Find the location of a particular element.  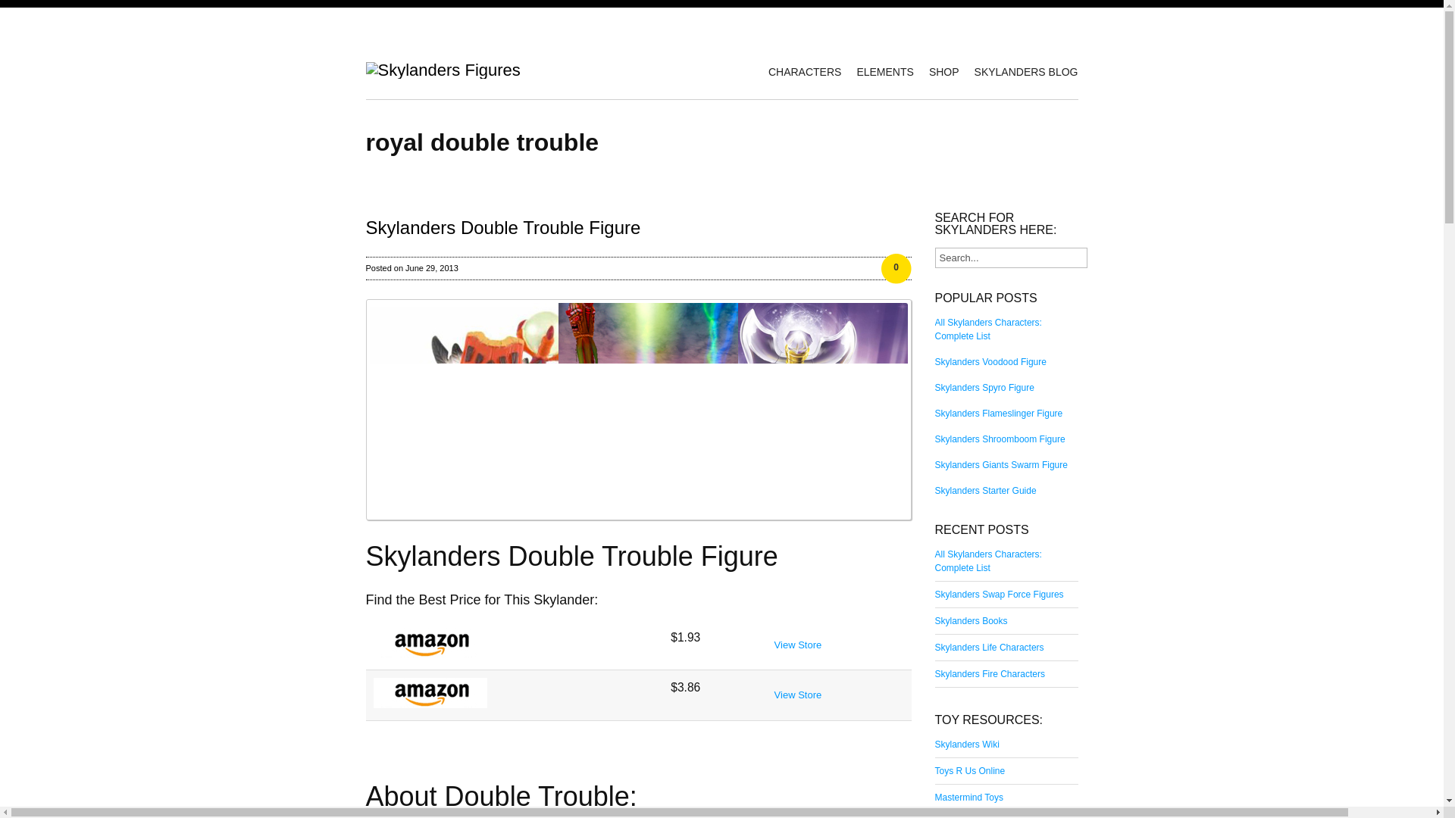

Search... is located at coordinates (1011, 258).